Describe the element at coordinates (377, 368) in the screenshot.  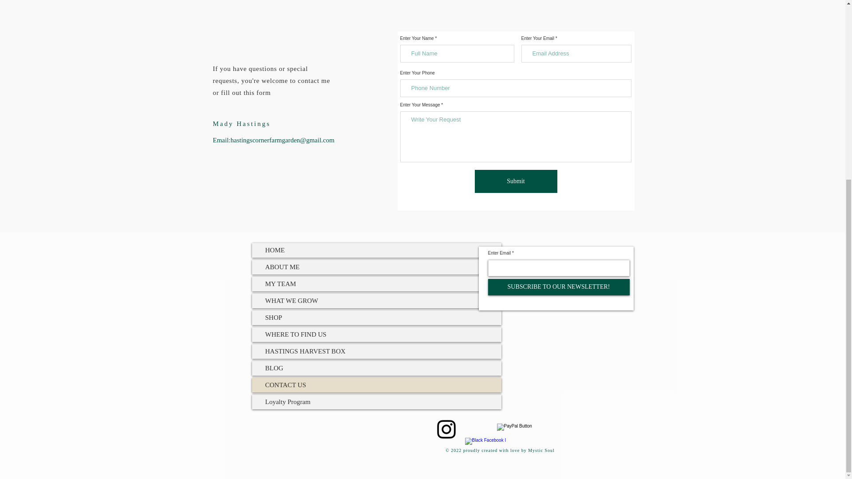
I see `BLOG` at that location.